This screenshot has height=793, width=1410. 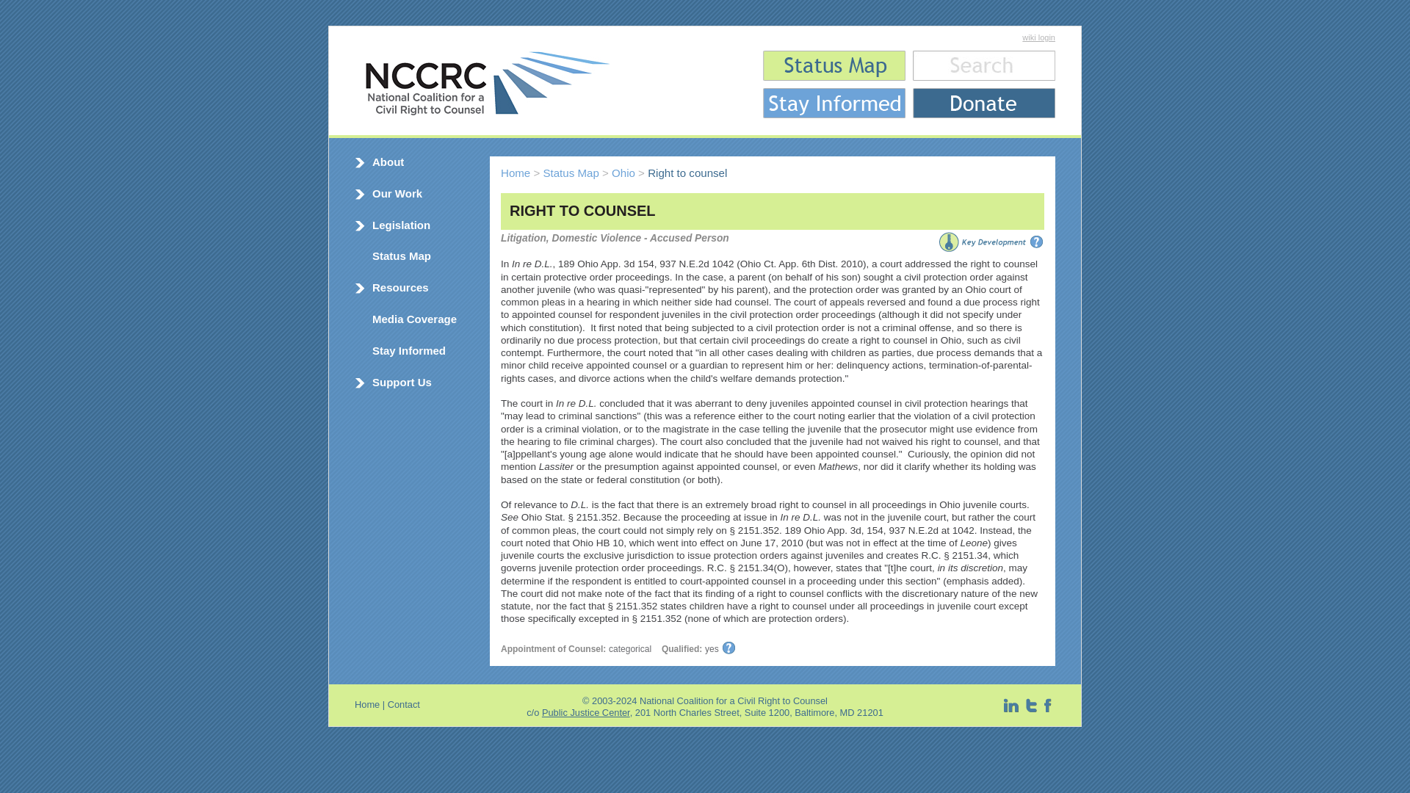 I want to click on Status Map, so click(x=401, y=256).